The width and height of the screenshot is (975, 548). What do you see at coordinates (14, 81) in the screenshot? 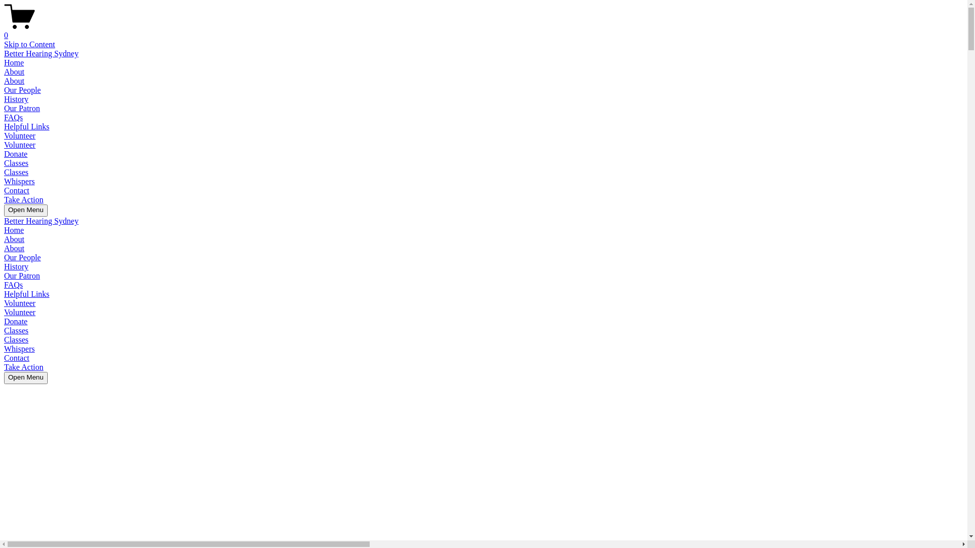
I see `About` at bounding box center [14, 81].